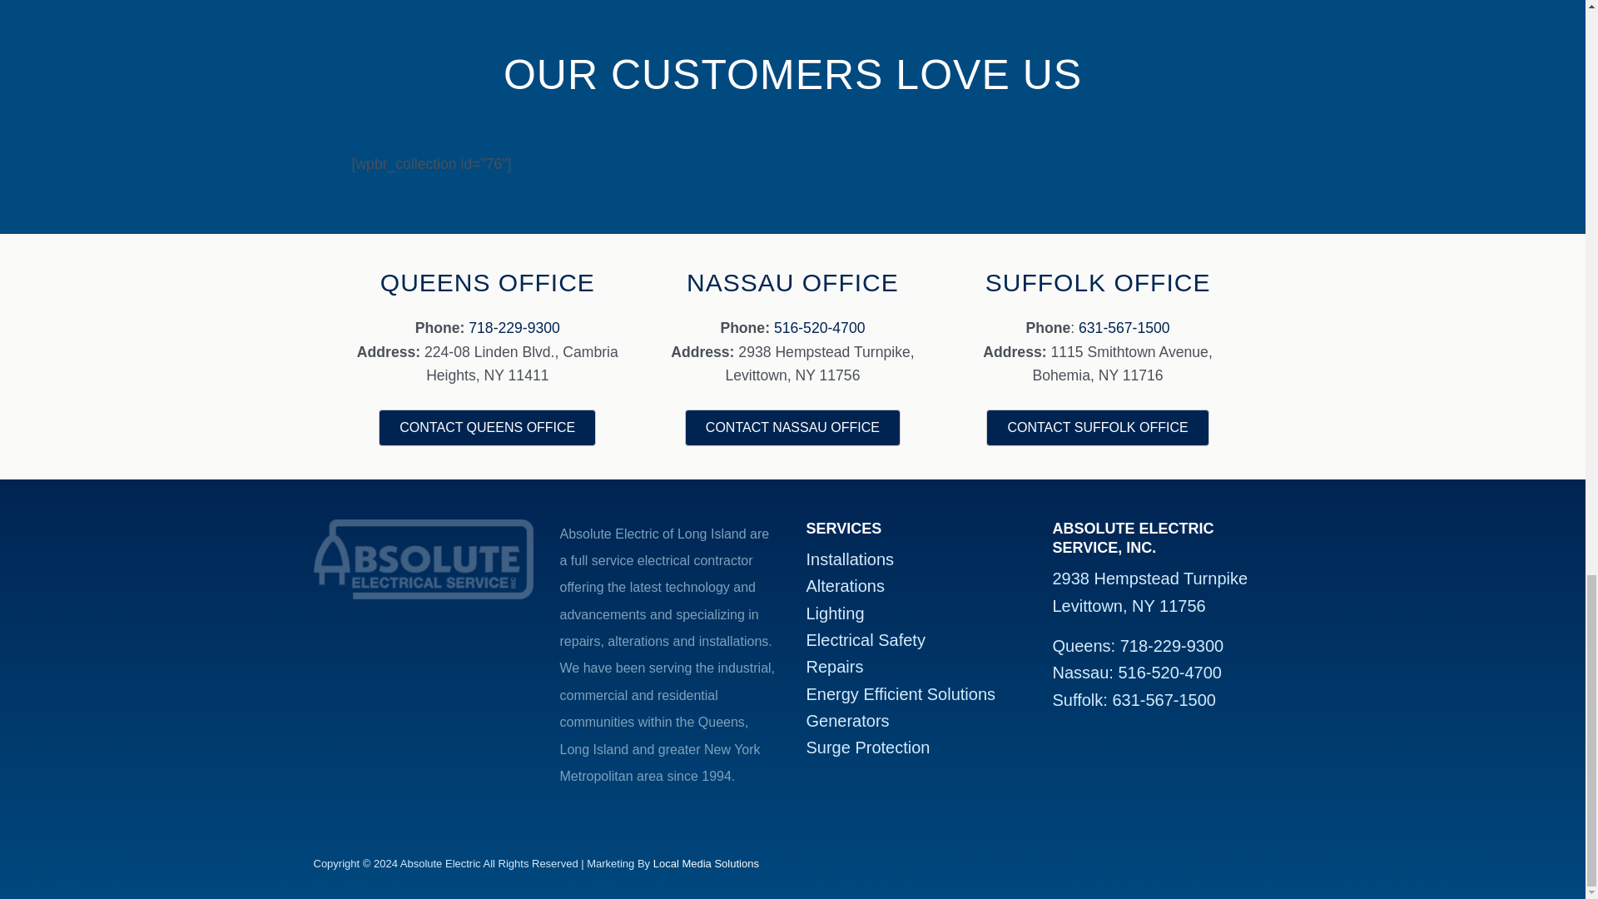  Describe the element at coordinates (706, 864) in the screenshot. I see `Local Media Solutions` at that location.